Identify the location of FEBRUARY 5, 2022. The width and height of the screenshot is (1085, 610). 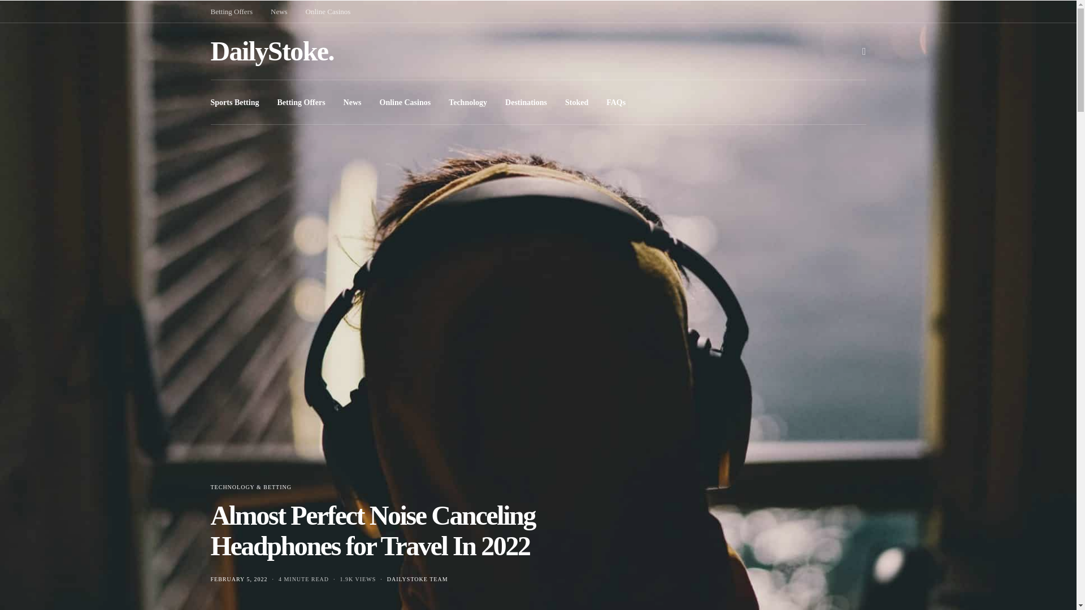
(238, 579).